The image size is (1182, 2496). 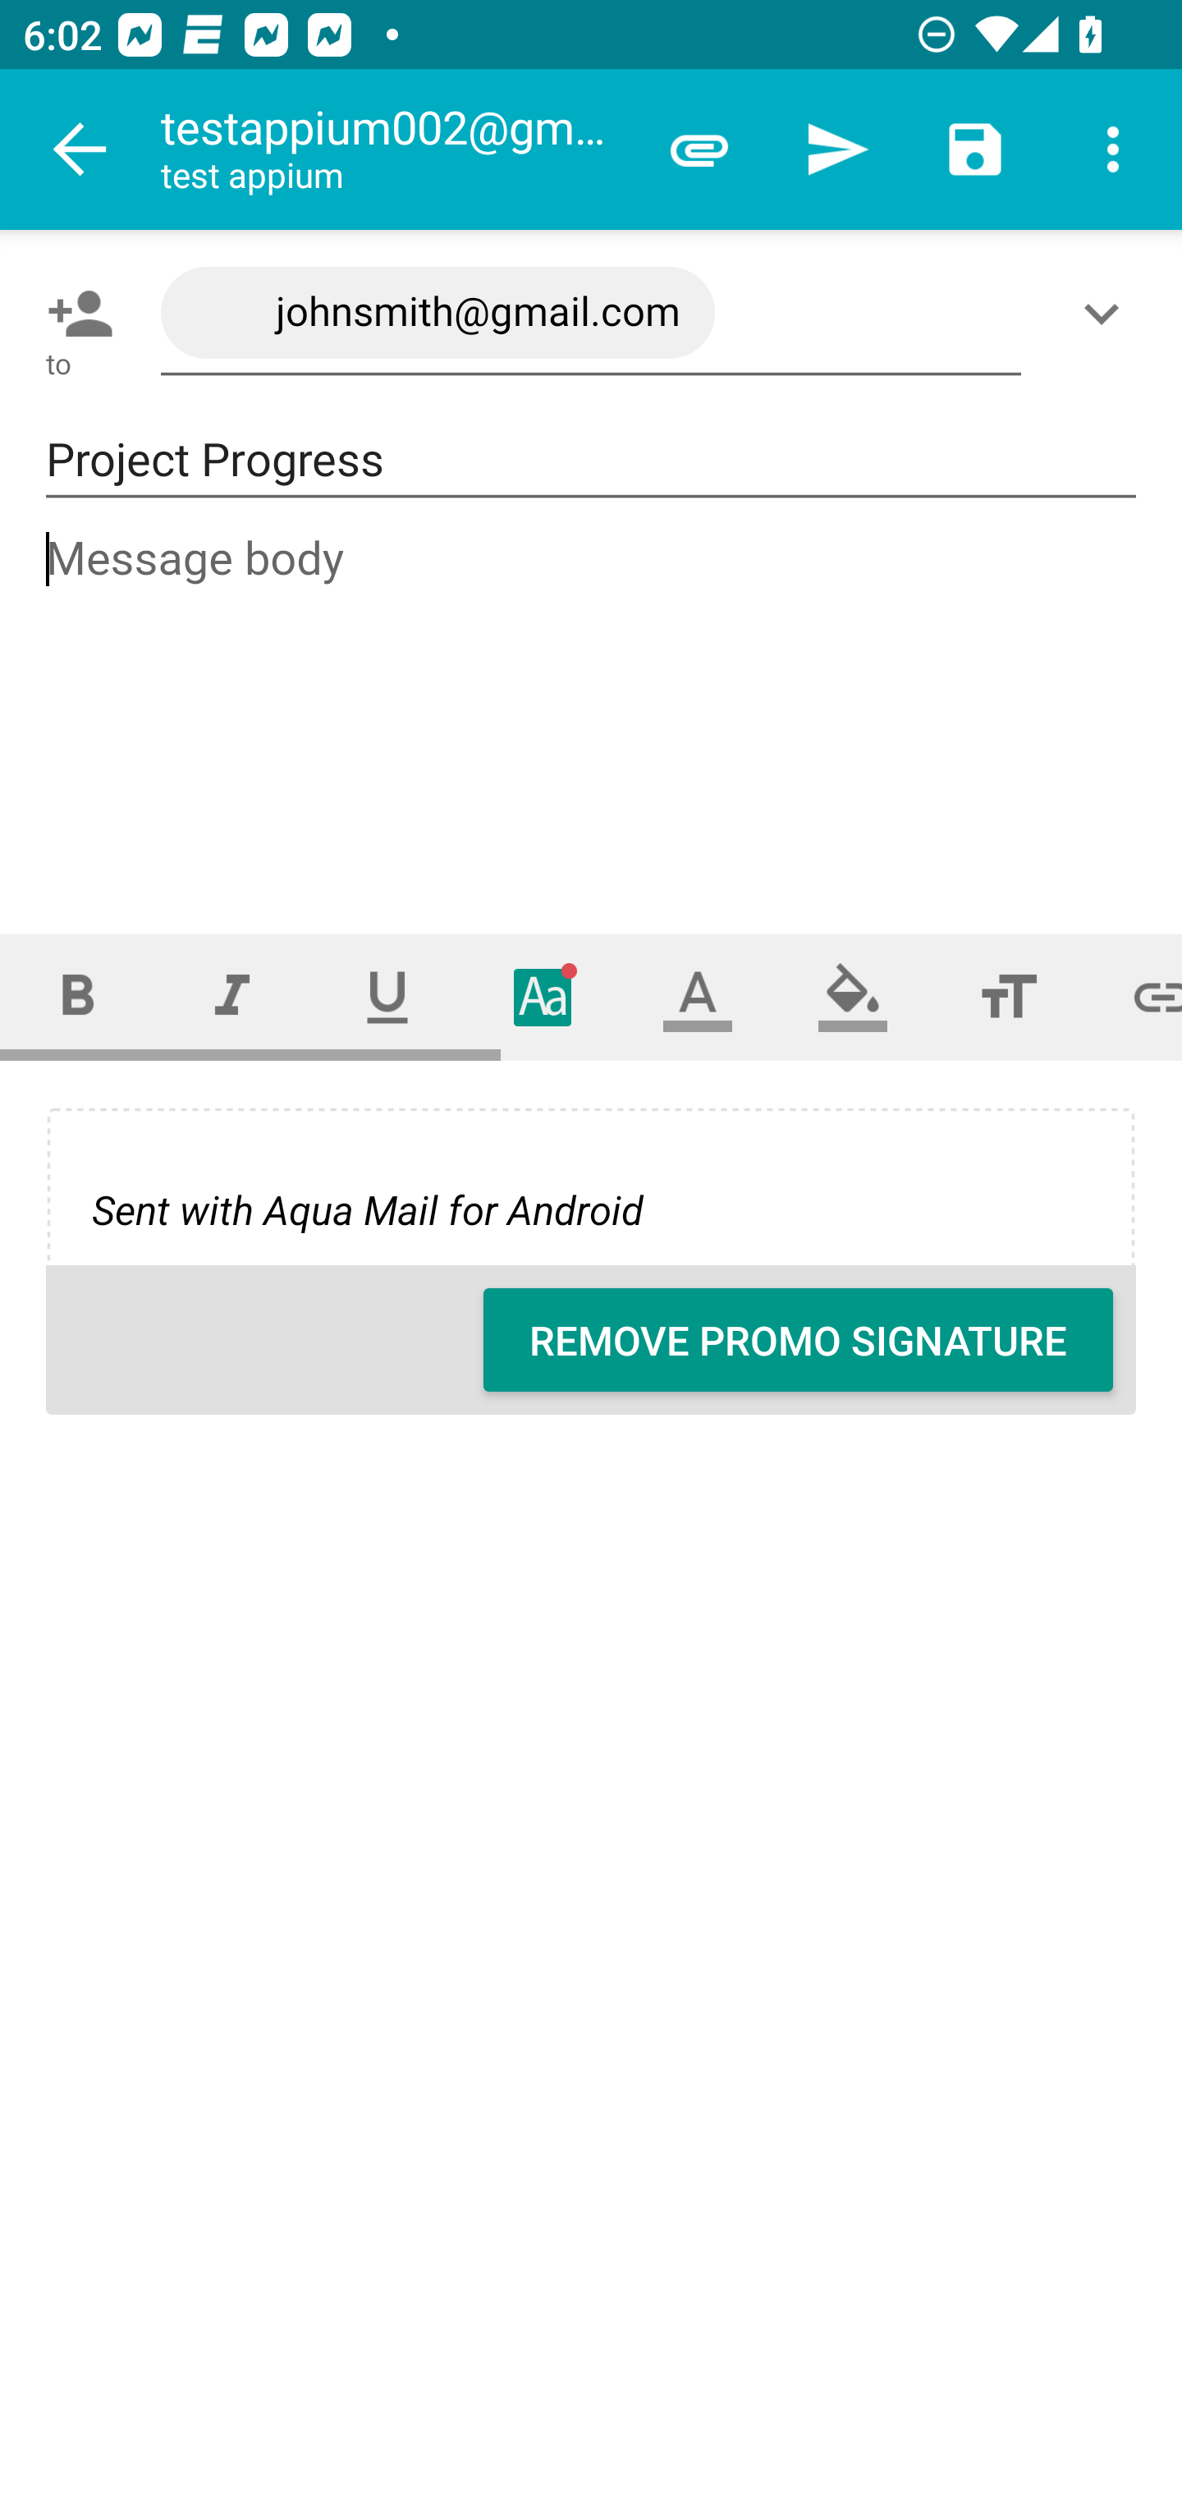 What do you see at coordinates (798, 1340) in the screenshot?
I see `REMOVE PROMO SIGNATURE` at bounding box center [798, 1340].